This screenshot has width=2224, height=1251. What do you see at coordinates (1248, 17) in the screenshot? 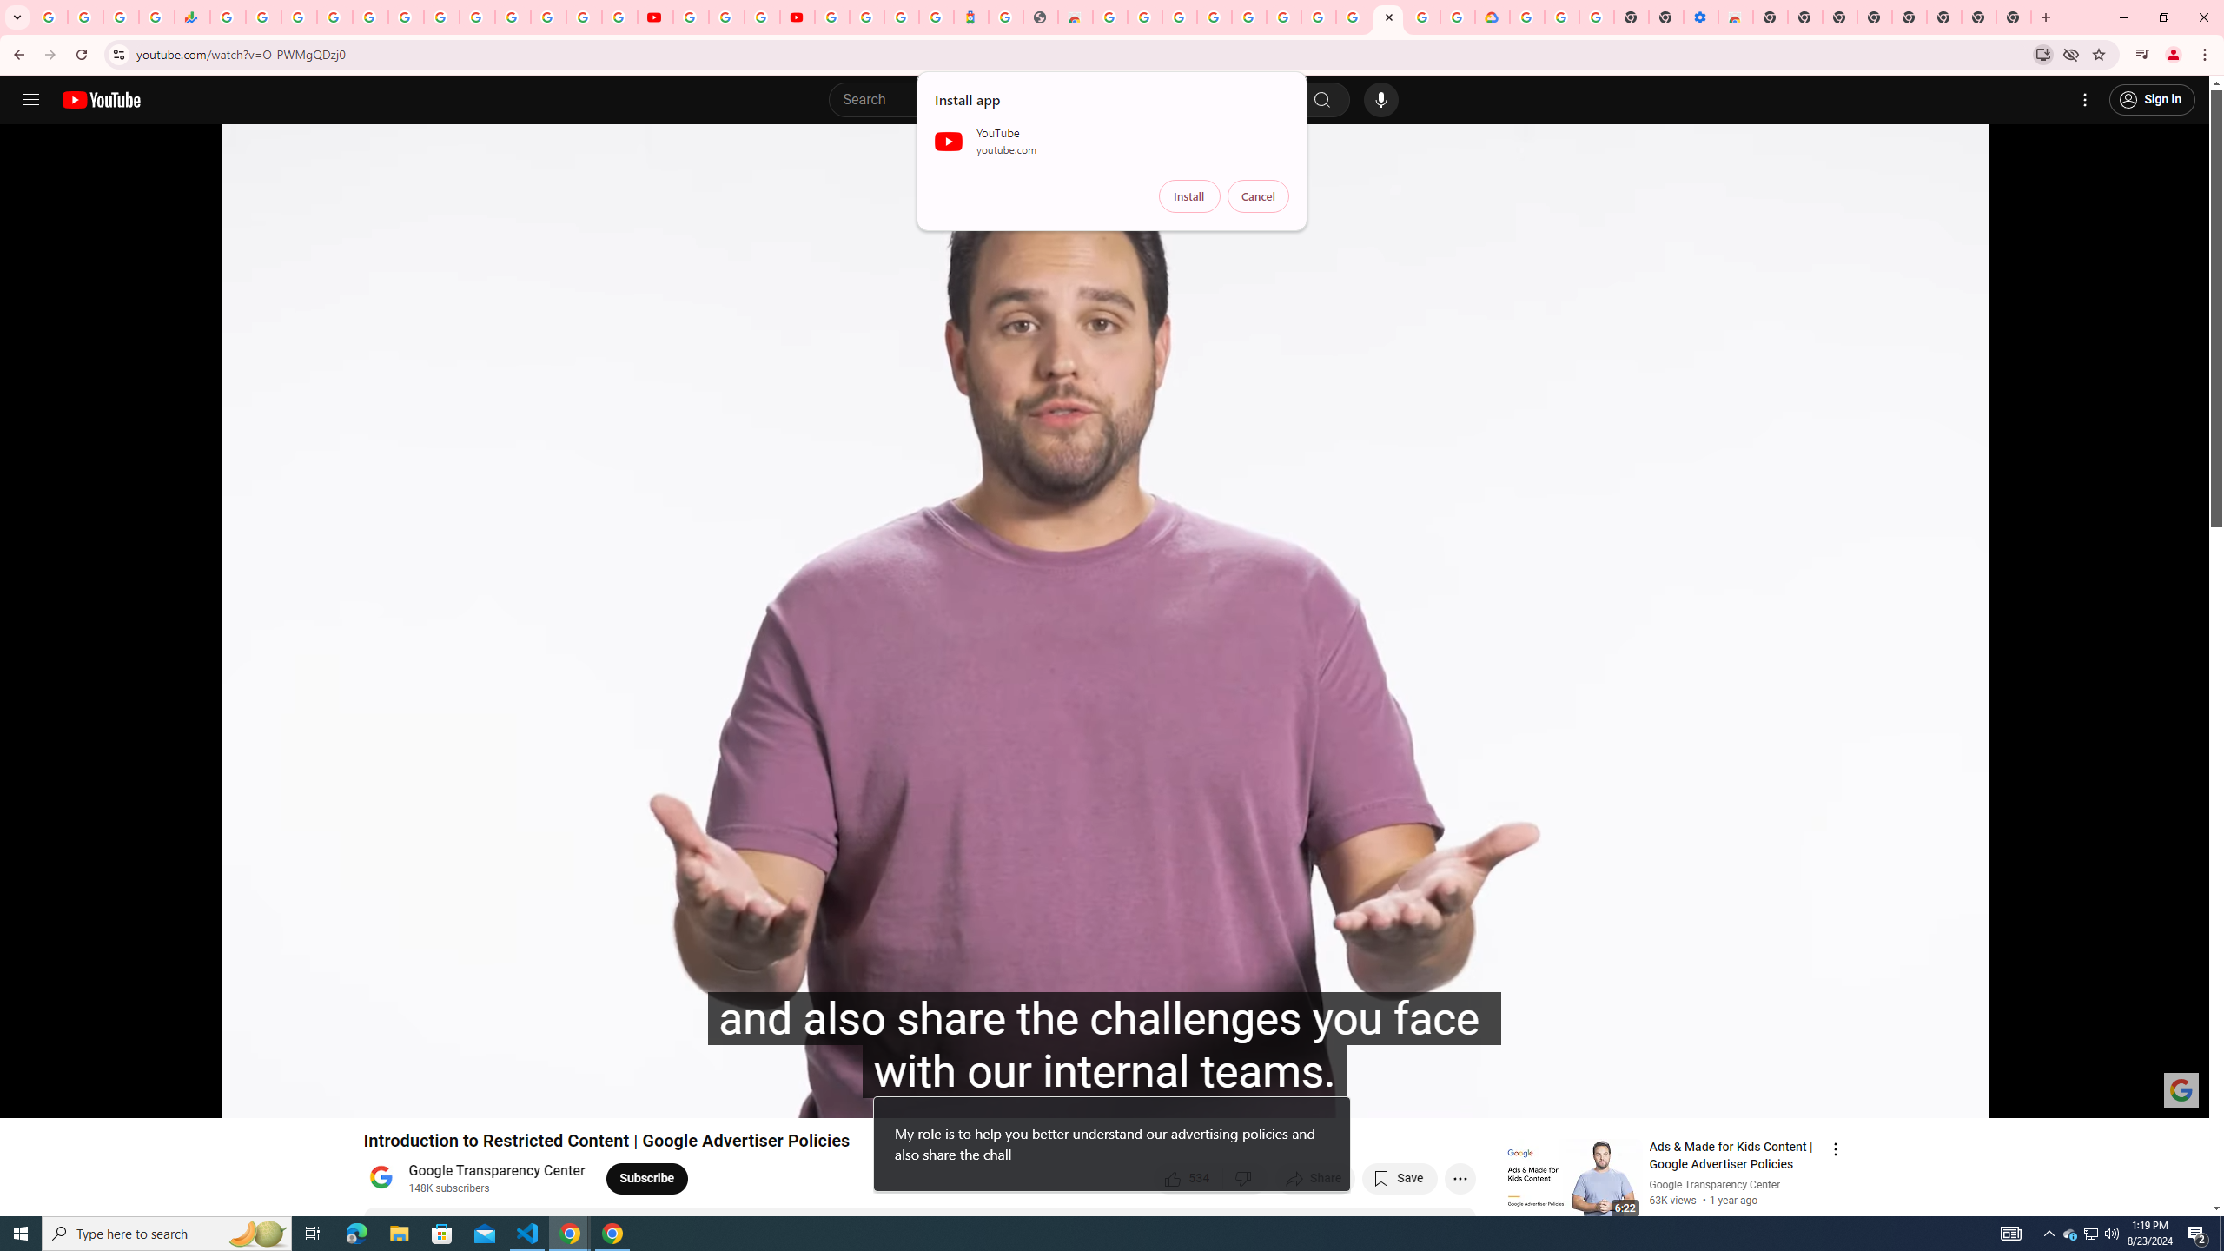
I see `Sign in - Google Accounts` at bounding box center [1248, 17].